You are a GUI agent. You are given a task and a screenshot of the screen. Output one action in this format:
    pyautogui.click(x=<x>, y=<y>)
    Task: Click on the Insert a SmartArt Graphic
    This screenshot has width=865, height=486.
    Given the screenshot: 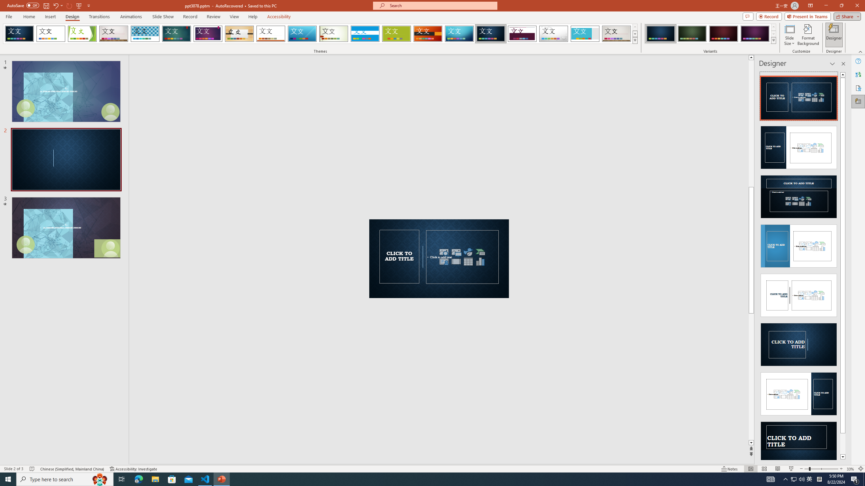 What is the action you would take?
    pyautogui.click(x=480, y=252)
    